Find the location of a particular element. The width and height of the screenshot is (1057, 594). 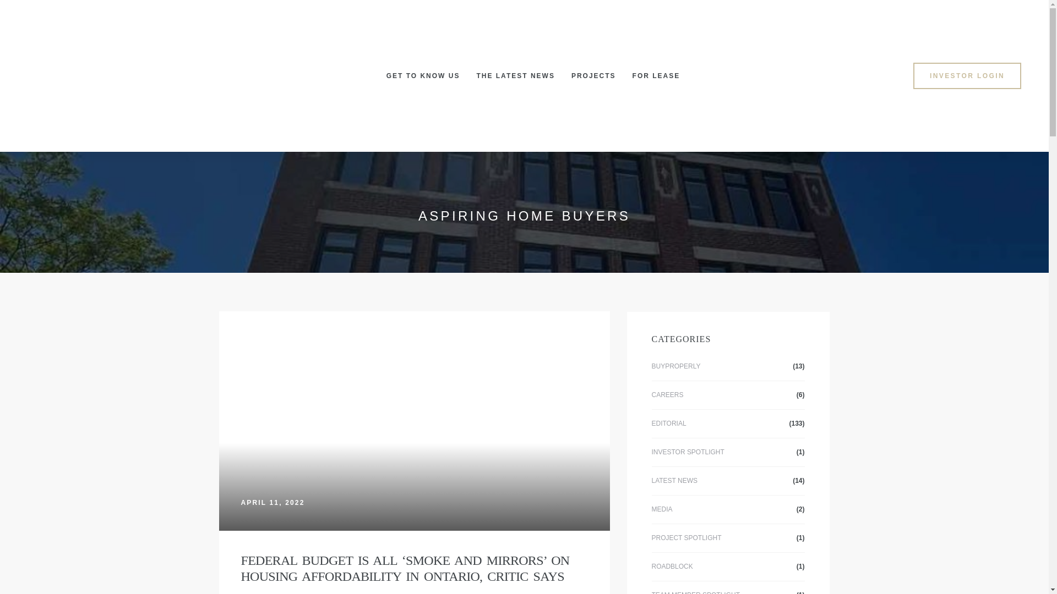

PROJECTS is located at coordinates (593, 75).